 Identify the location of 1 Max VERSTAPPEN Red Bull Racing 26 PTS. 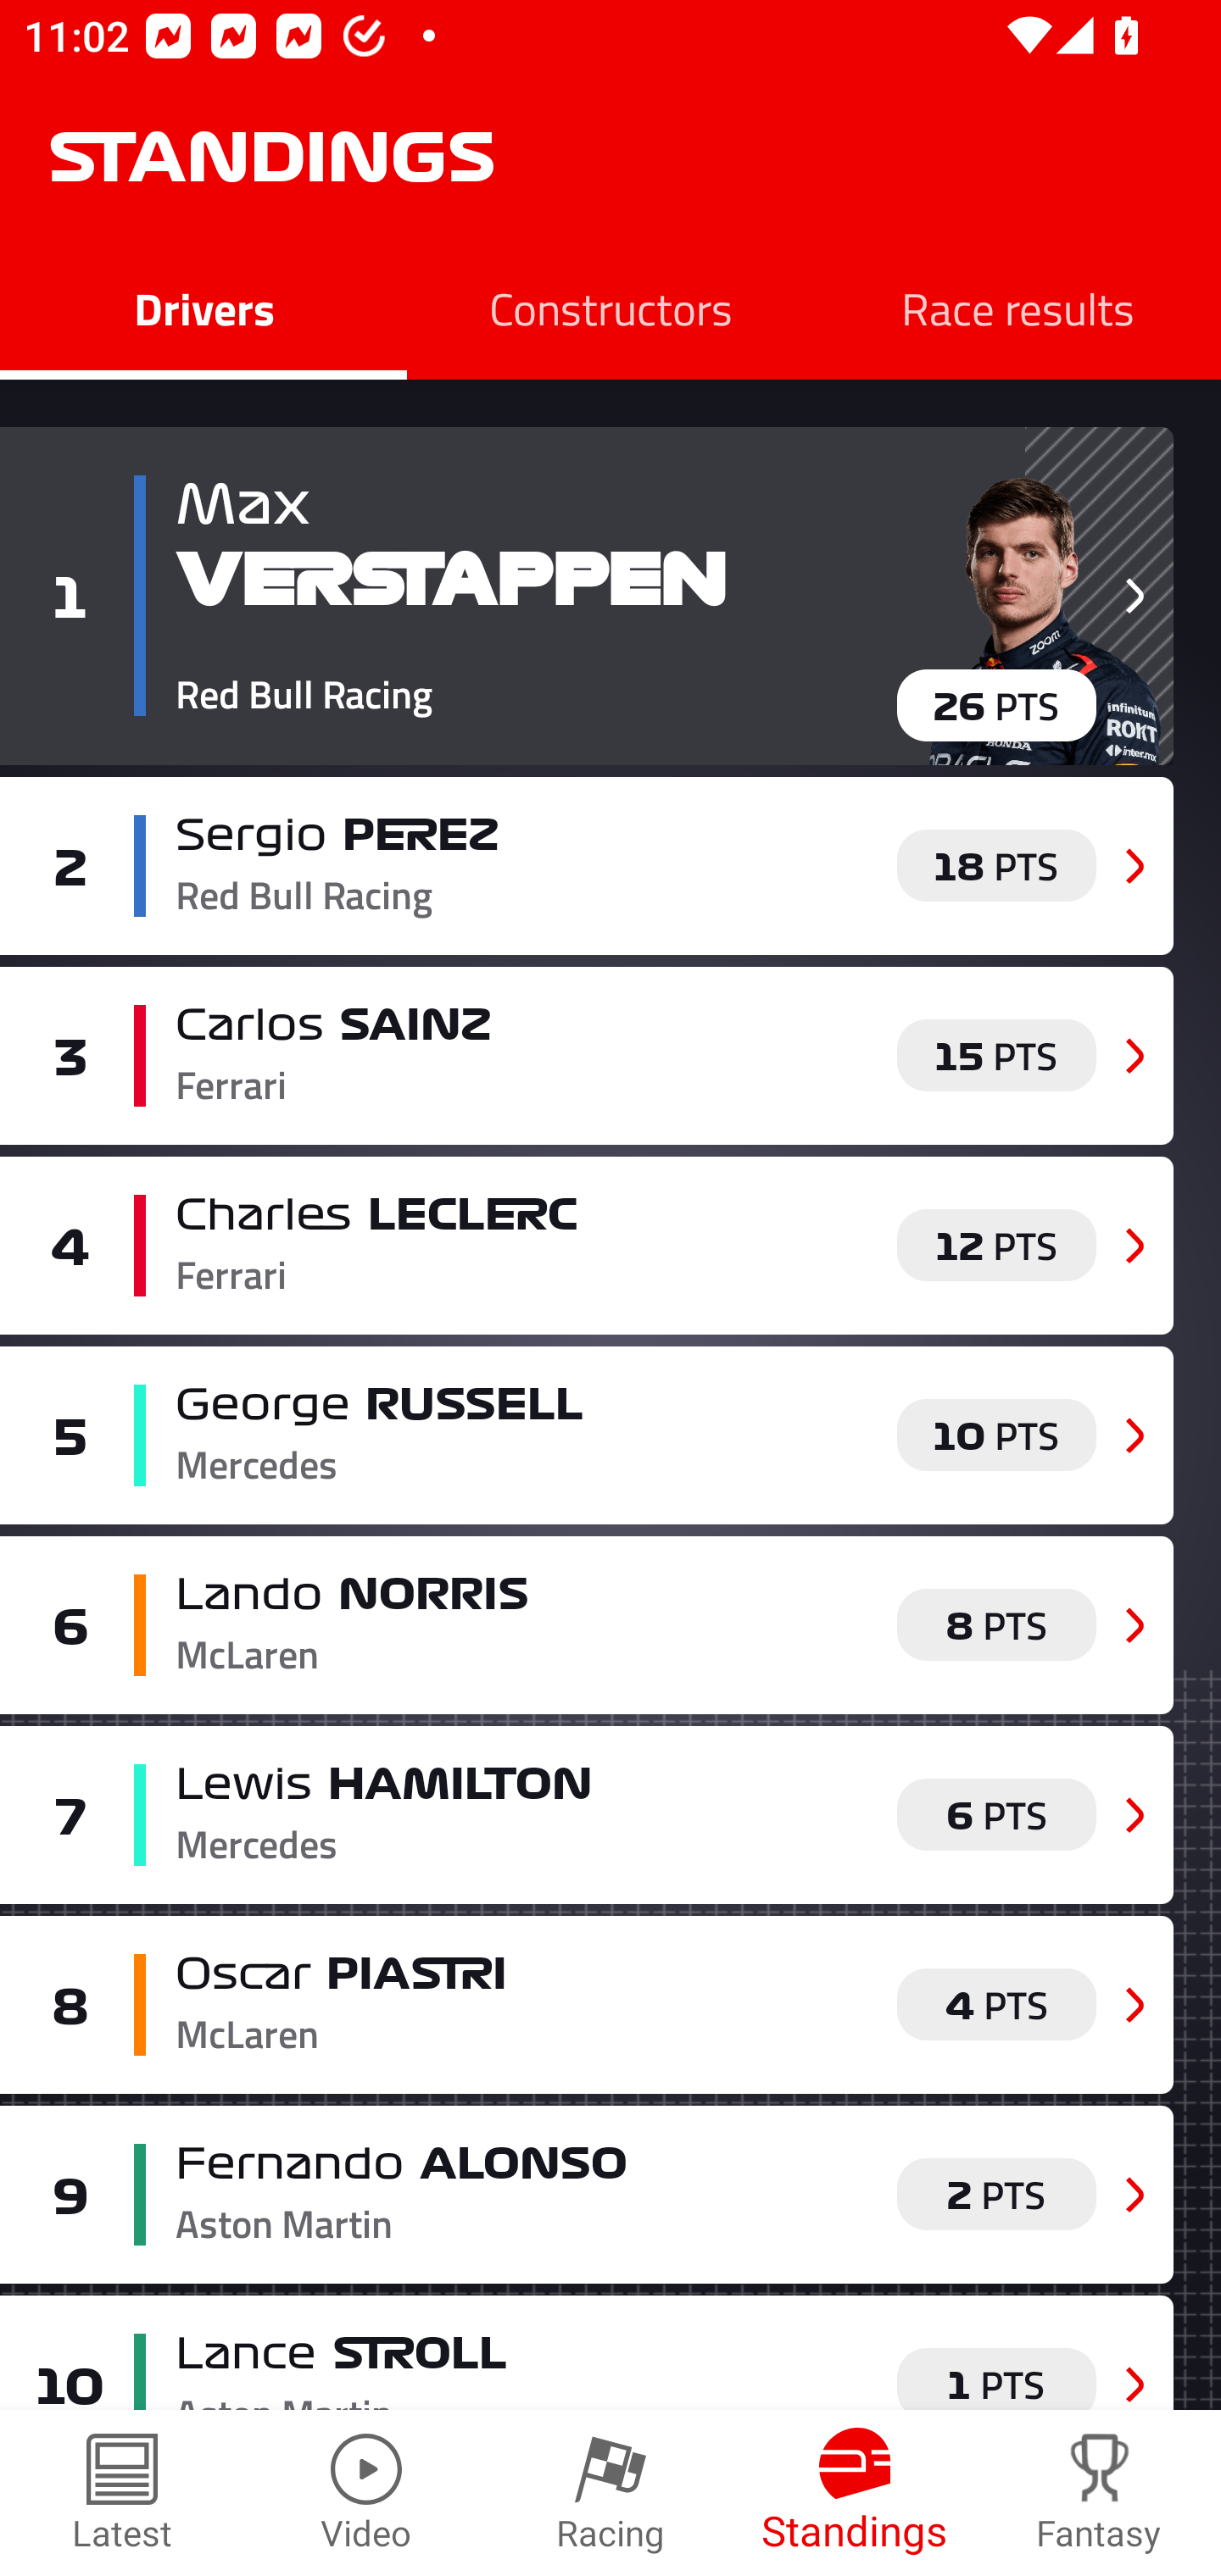
(587, 596).